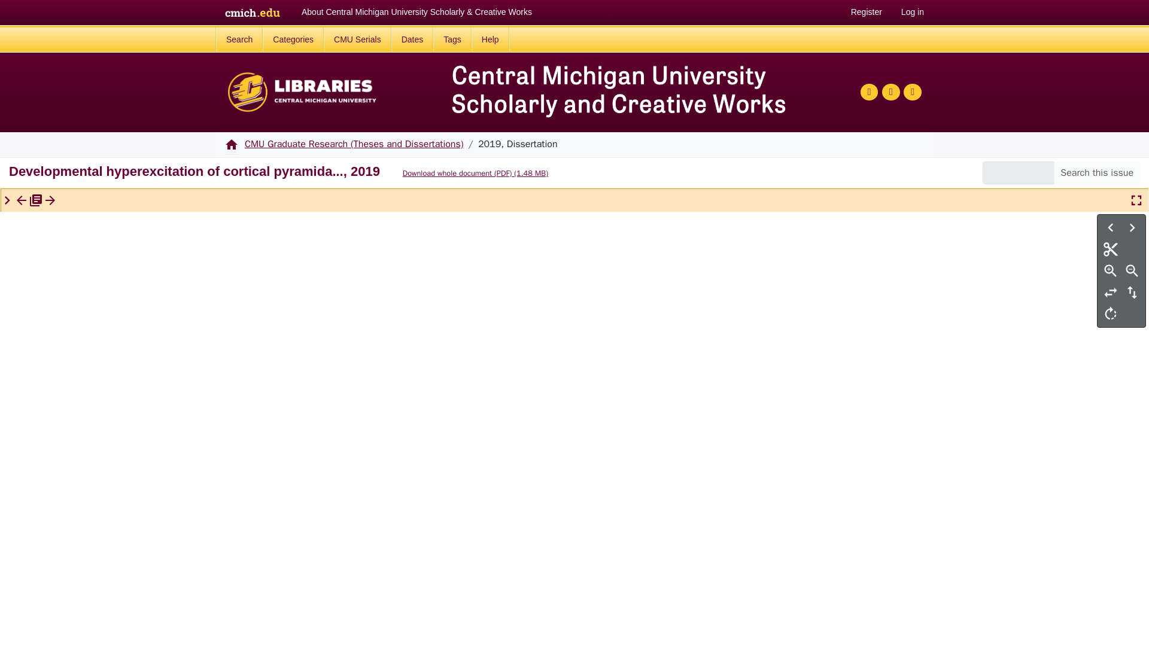 This screenshot has height=646, width=1149. What do you see at coordinates (302, 92) in the screenshot?
I see `CMU Online Digital Object Repository` at bounding box center [302, 92].